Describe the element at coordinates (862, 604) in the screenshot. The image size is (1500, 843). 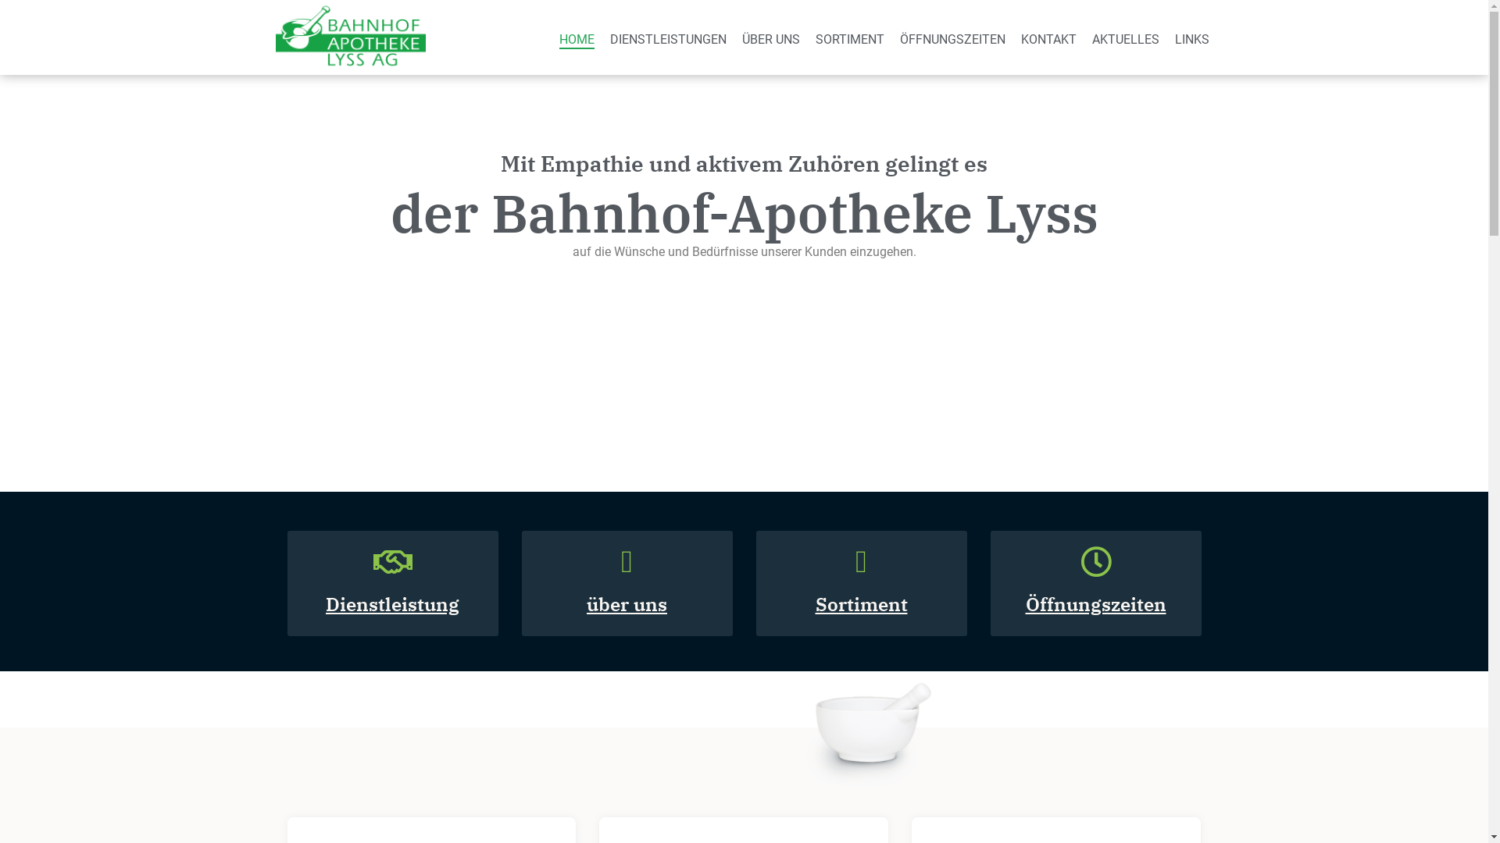
I see `Sortiment` at that location.